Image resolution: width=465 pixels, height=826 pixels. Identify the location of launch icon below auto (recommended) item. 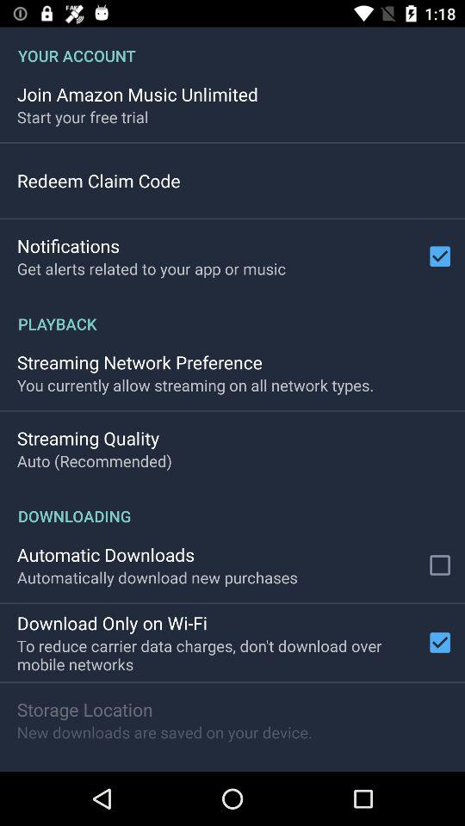
(232, 507).